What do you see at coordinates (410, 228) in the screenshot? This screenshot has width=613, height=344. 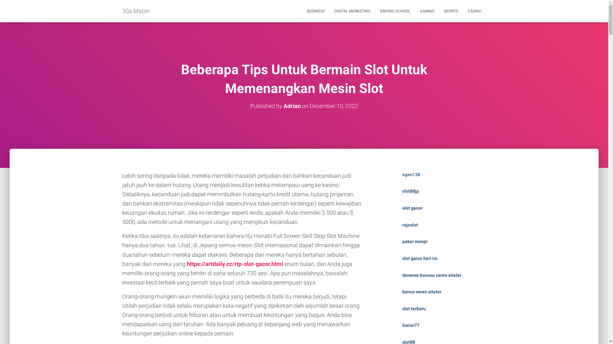 I see `rajaslot` at bounding box center [410, 228].